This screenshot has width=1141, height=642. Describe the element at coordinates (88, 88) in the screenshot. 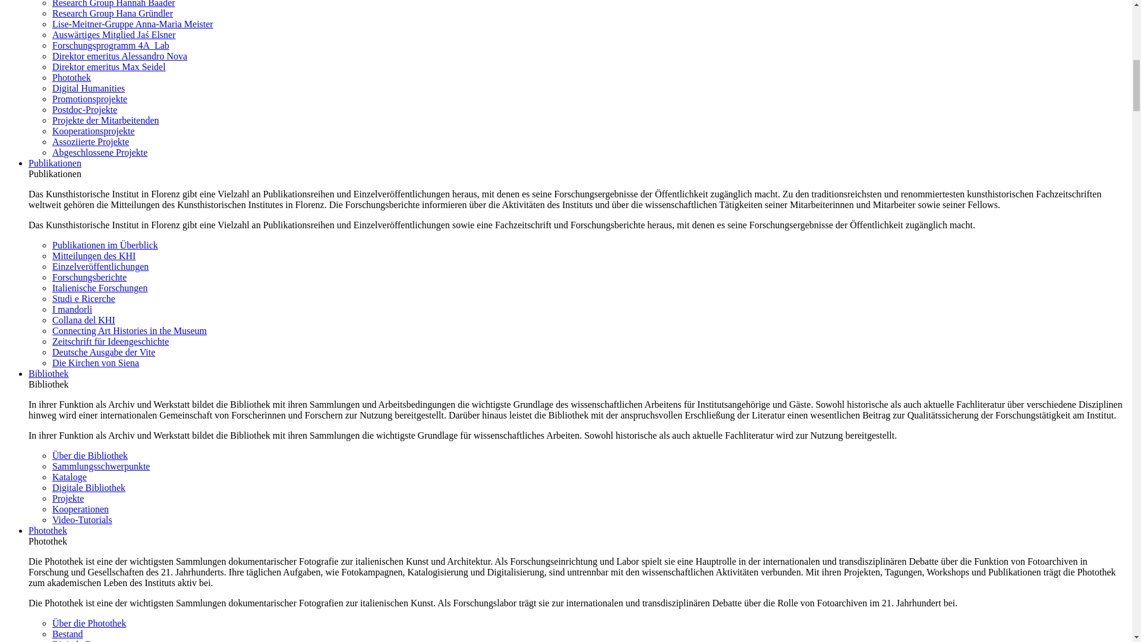

I see `Digital Humanities` at that location.